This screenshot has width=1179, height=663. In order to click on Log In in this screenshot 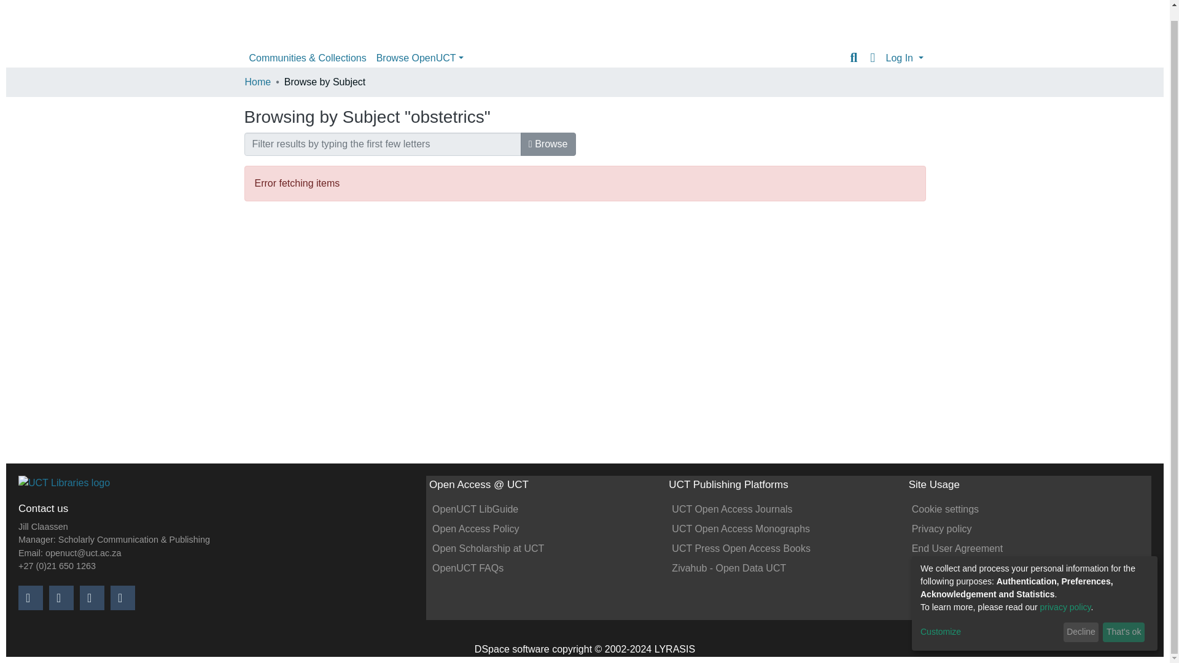, I will do `click(904, 58)`.